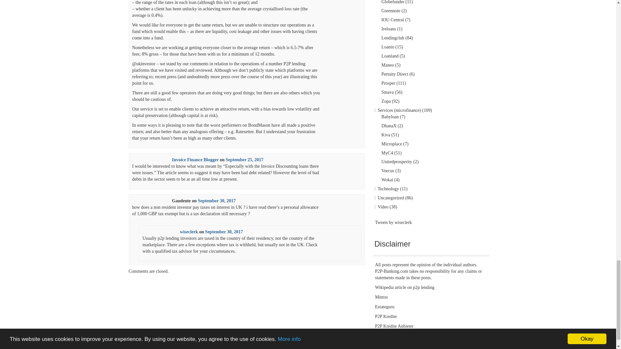  I want to click on September 25, 2017, so click(245, 160).